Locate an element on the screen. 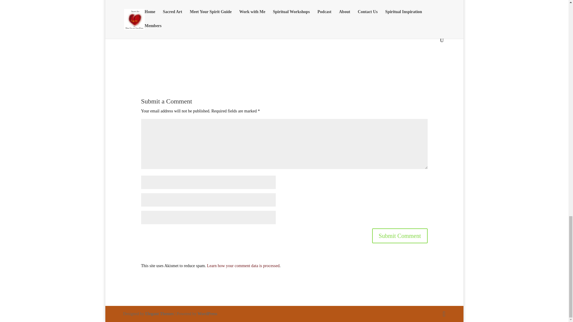 The height and width of the screenshot is (322, 573). Premium WordPress Themes is located at coordinates (159, 314).